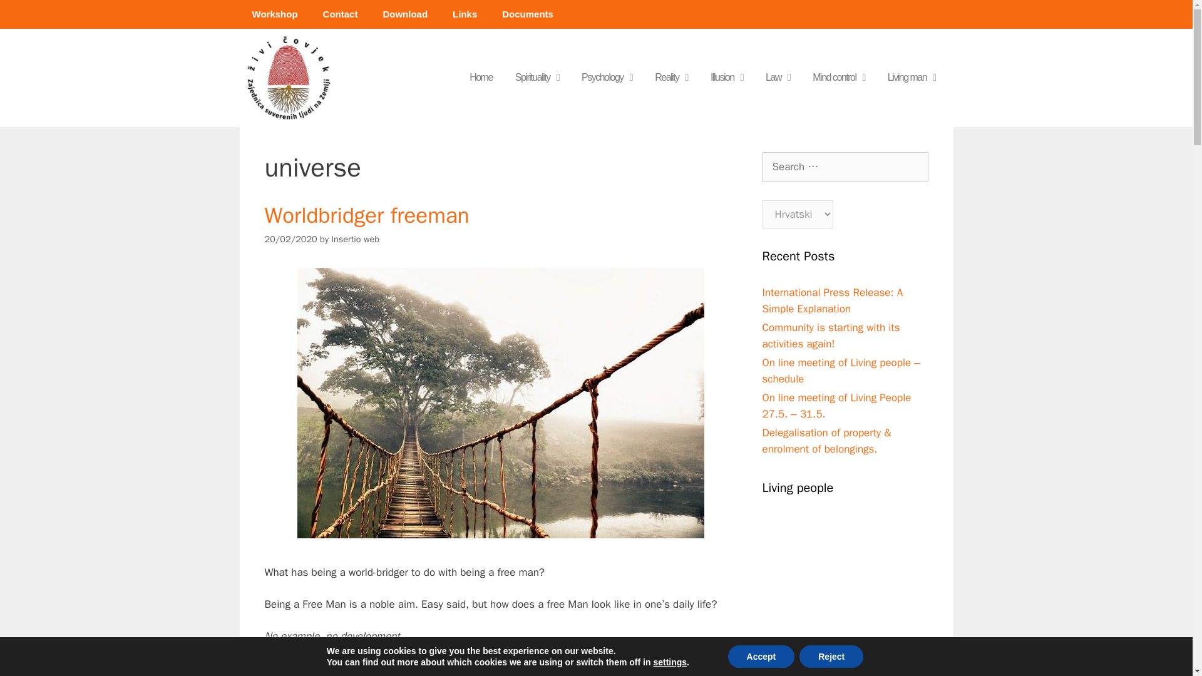 The height and width of the screenshot is (676, 1202). I want to click on Workshop, so click(274, 14).